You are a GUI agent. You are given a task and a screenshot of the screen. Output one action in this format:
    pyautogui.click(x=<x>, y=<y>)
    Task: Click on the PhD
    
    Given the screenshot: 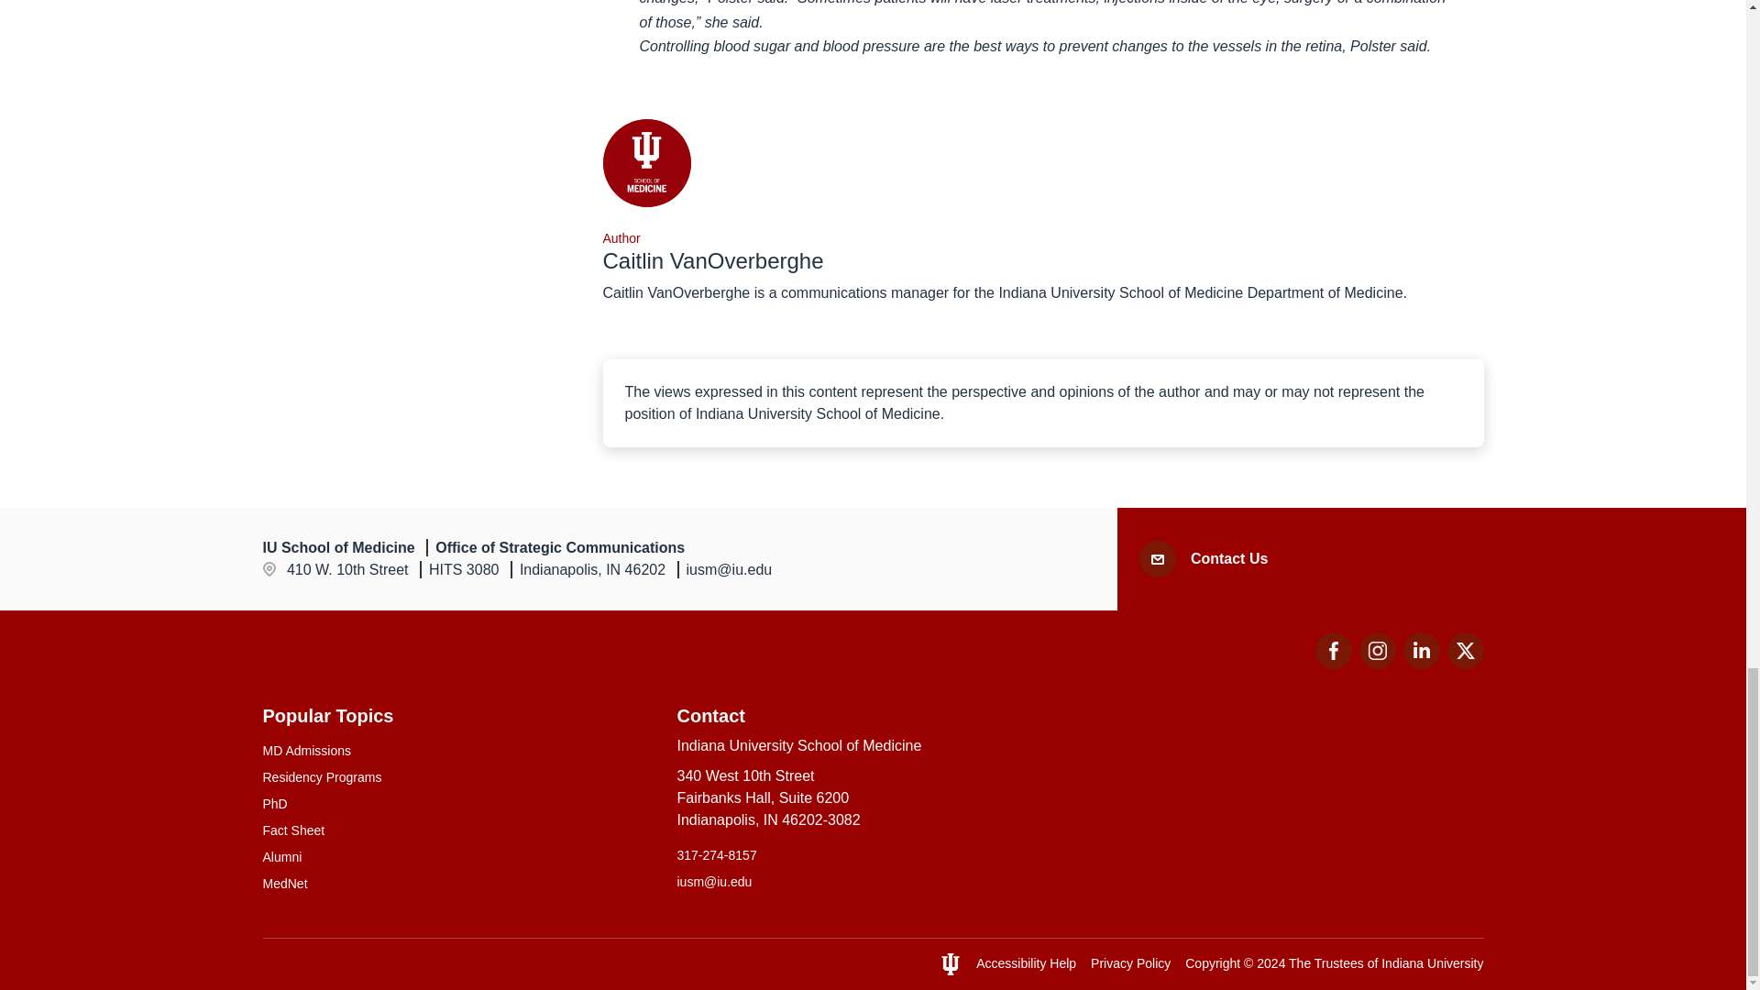 What is the action you would take?
    pyautogui.click(x=458, y=804)
    